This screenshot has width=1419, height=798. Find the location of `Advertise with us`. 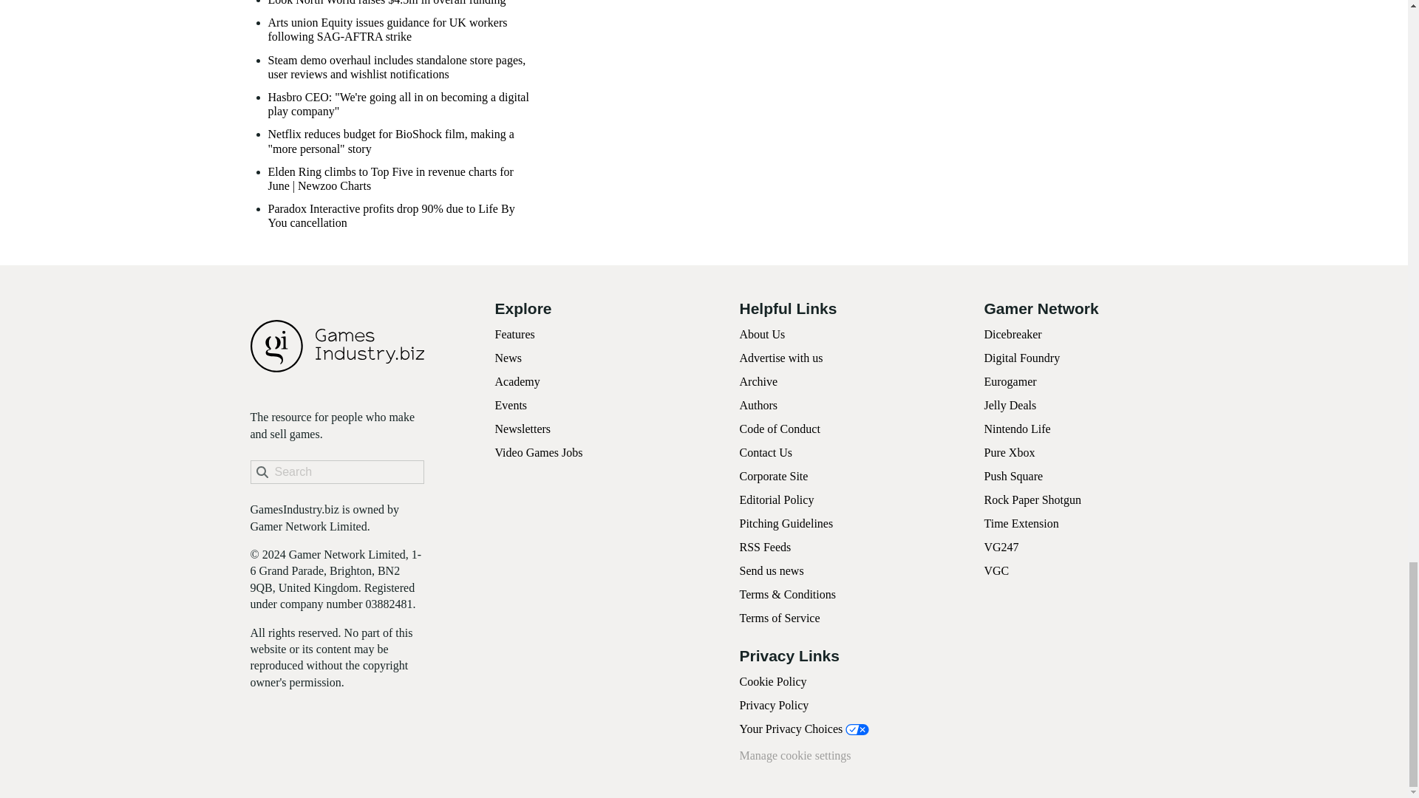

Advertise with us is located at coordinates (780, 358).